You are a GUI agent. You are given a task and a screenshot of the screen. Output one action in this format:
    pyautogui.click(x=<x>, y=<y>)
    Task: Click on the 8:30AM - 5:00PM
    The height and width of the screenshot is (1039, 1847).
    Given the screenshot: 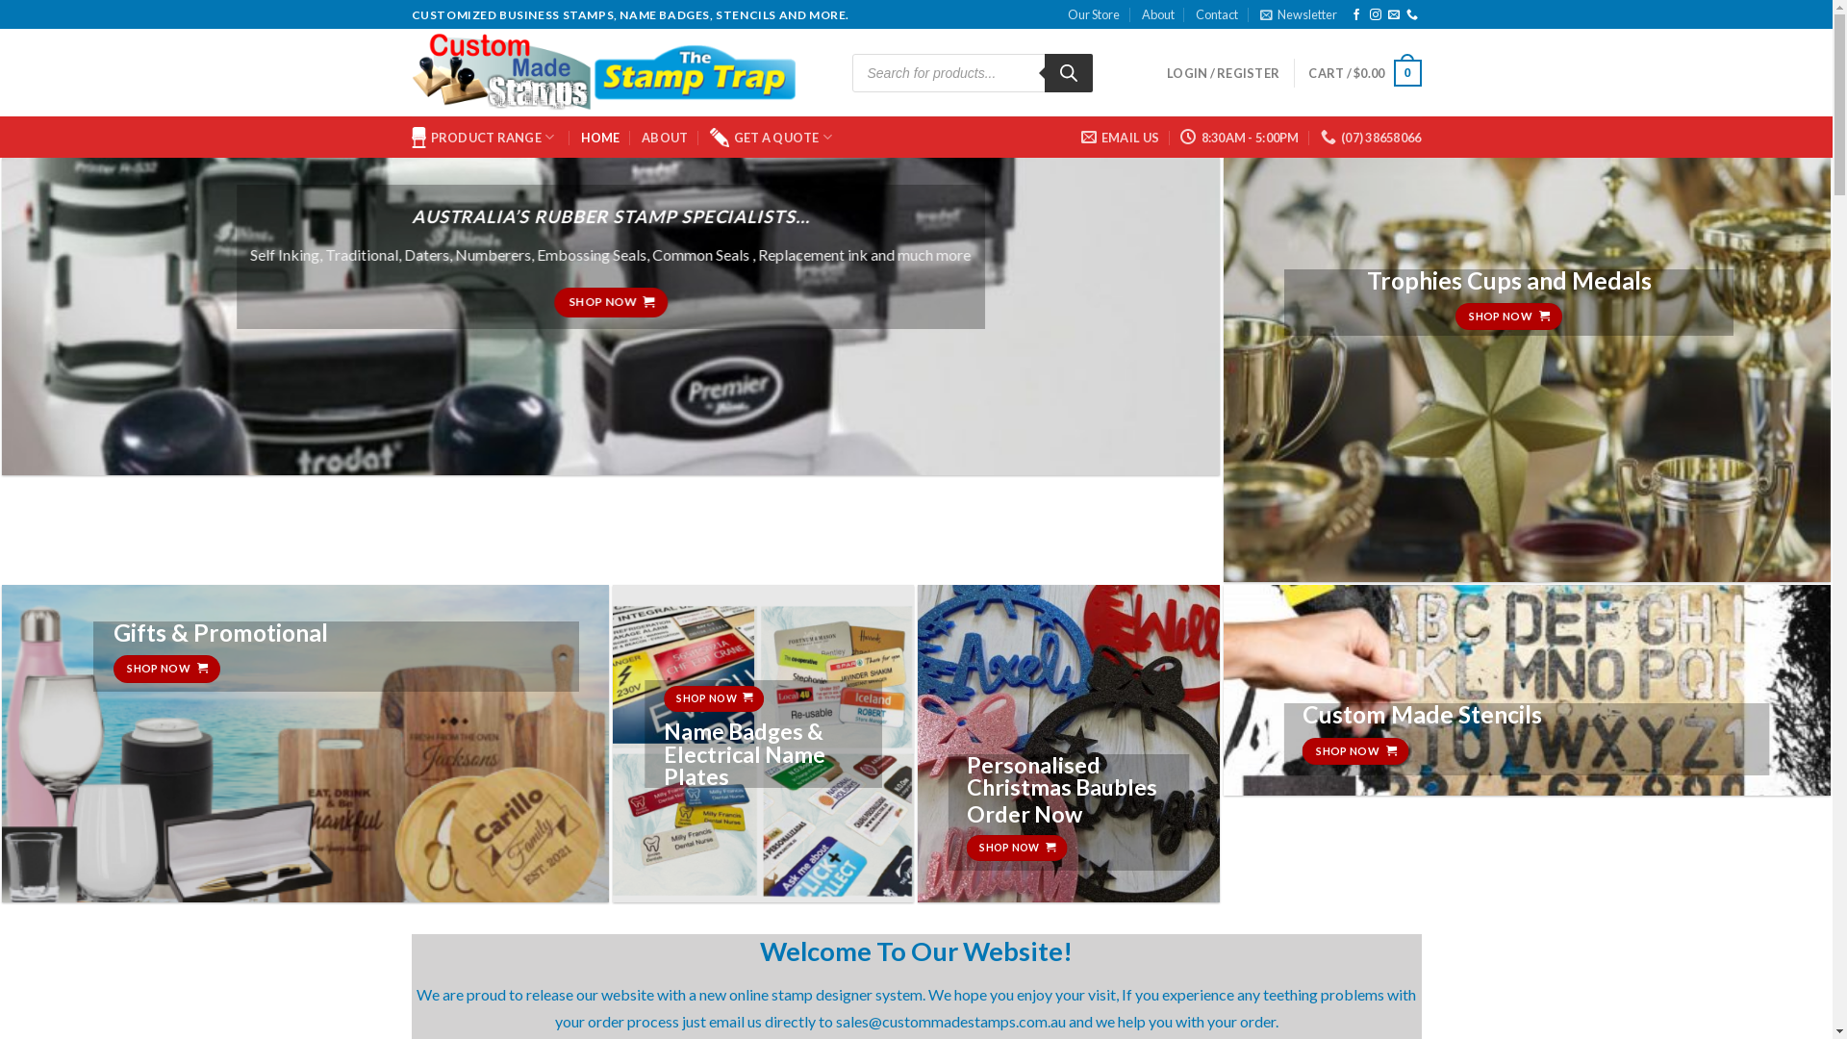 What is the action you would take?
    pyautogui.click(x=1239, y=138)
    